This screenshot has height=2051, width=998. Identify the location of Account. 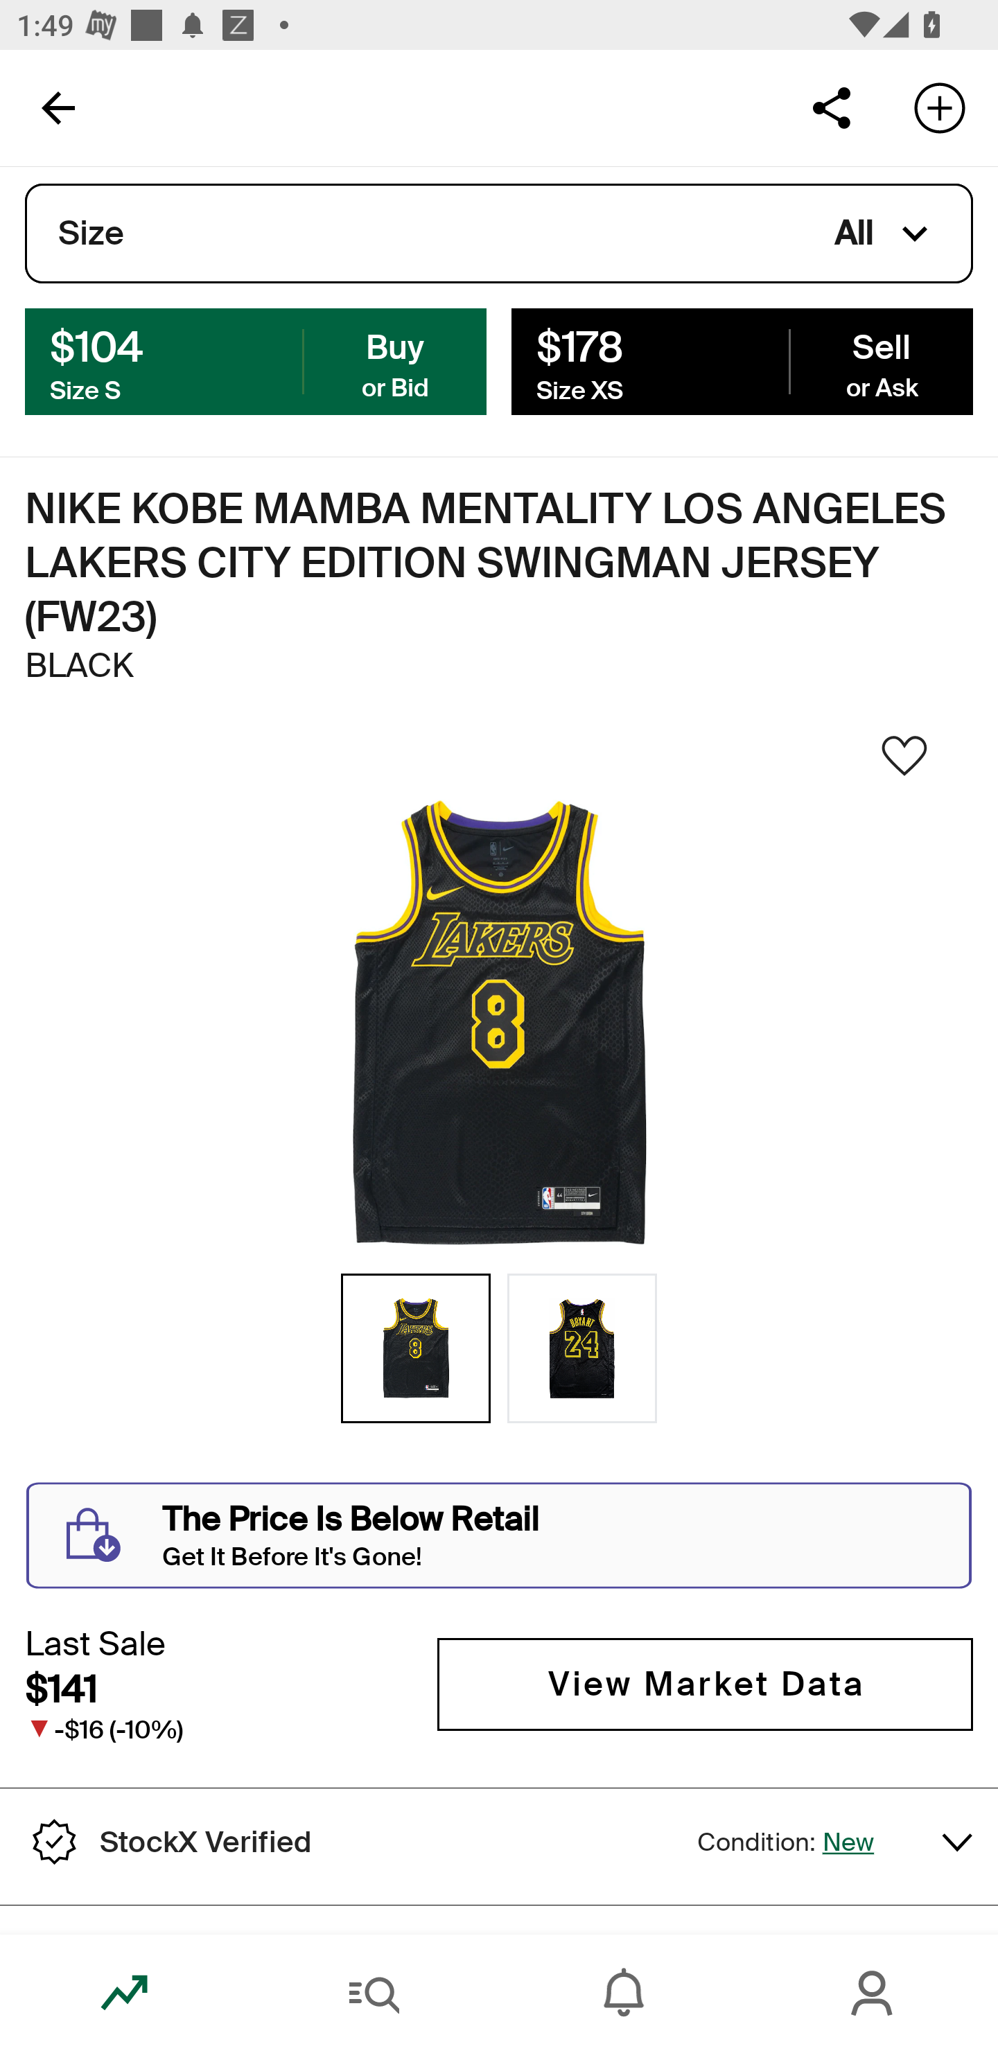
(873, 1993).